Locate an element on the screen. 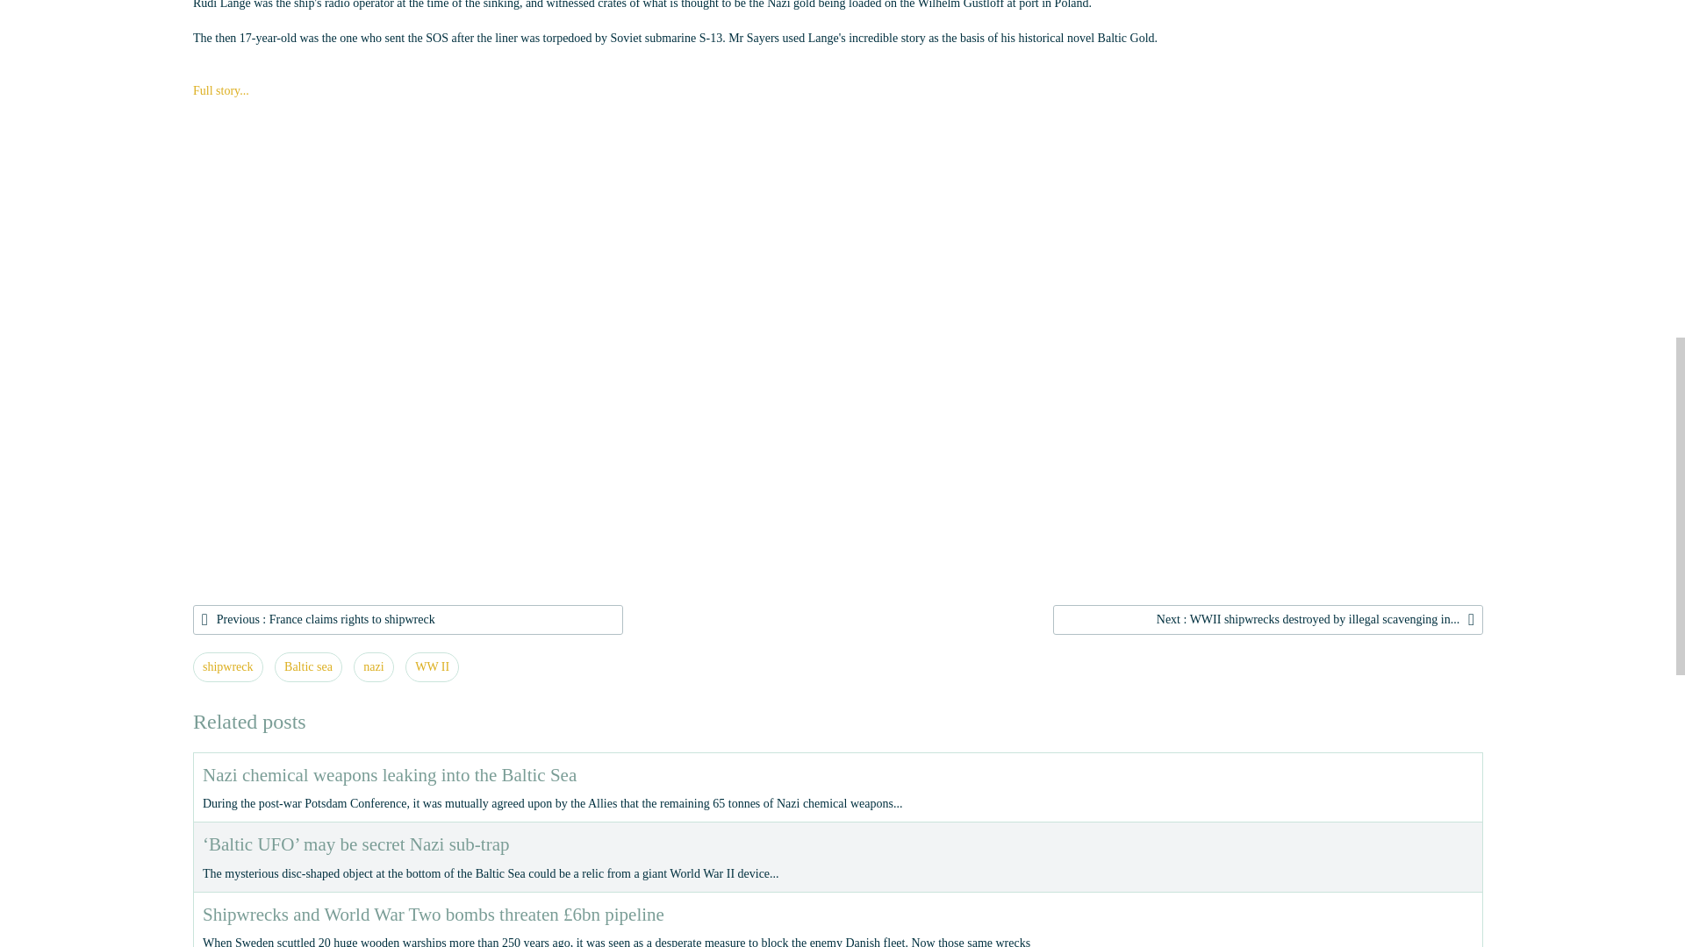  nazi is located at coordinates (373, 666).